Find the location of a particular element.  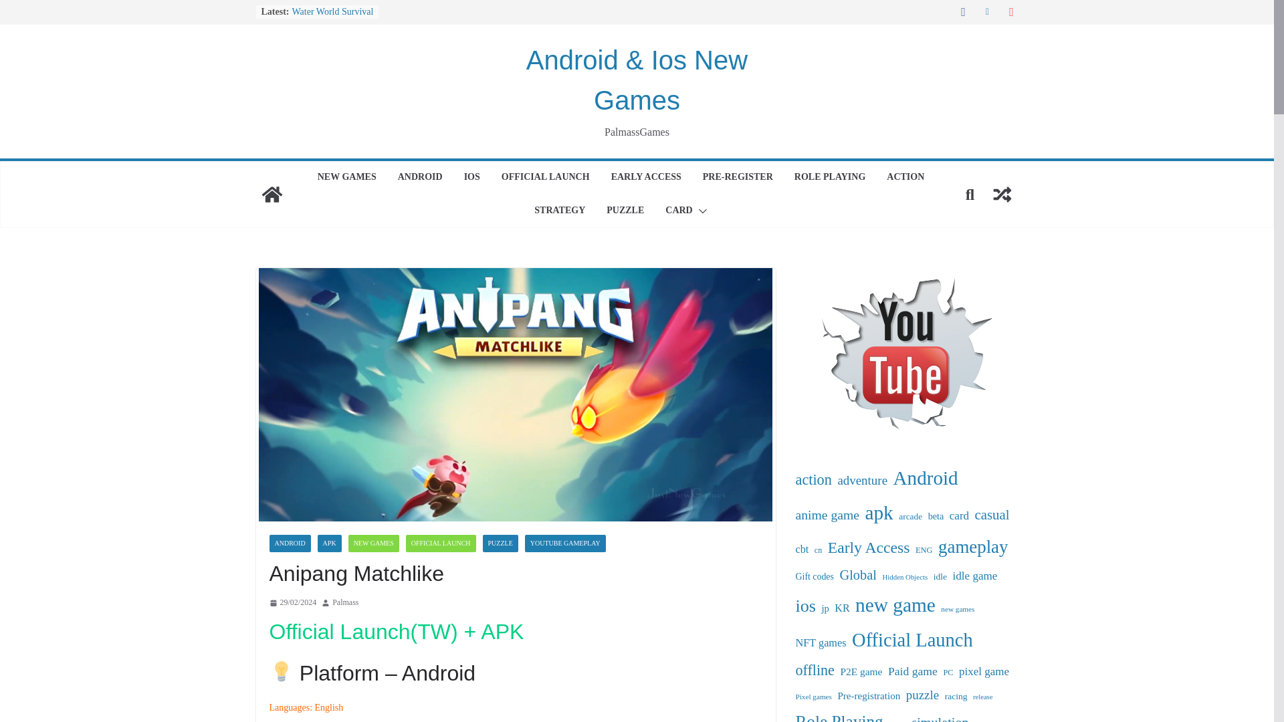

PRE-REGISTER is located at coordinates (737, 177).